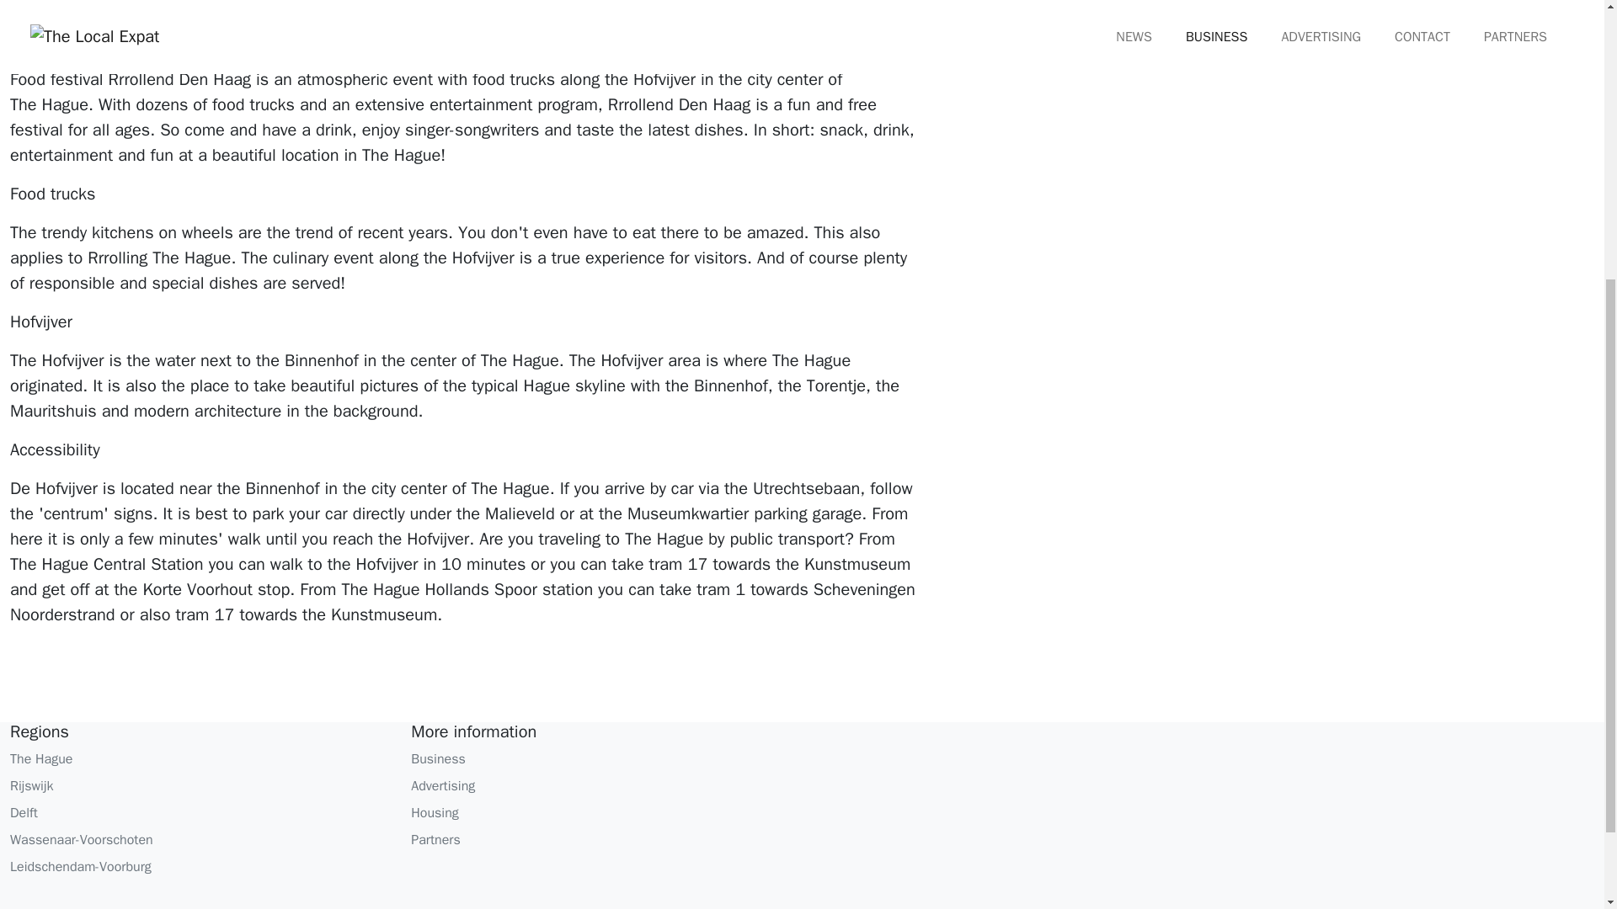  I want to click on Partners, so click(601, 840).